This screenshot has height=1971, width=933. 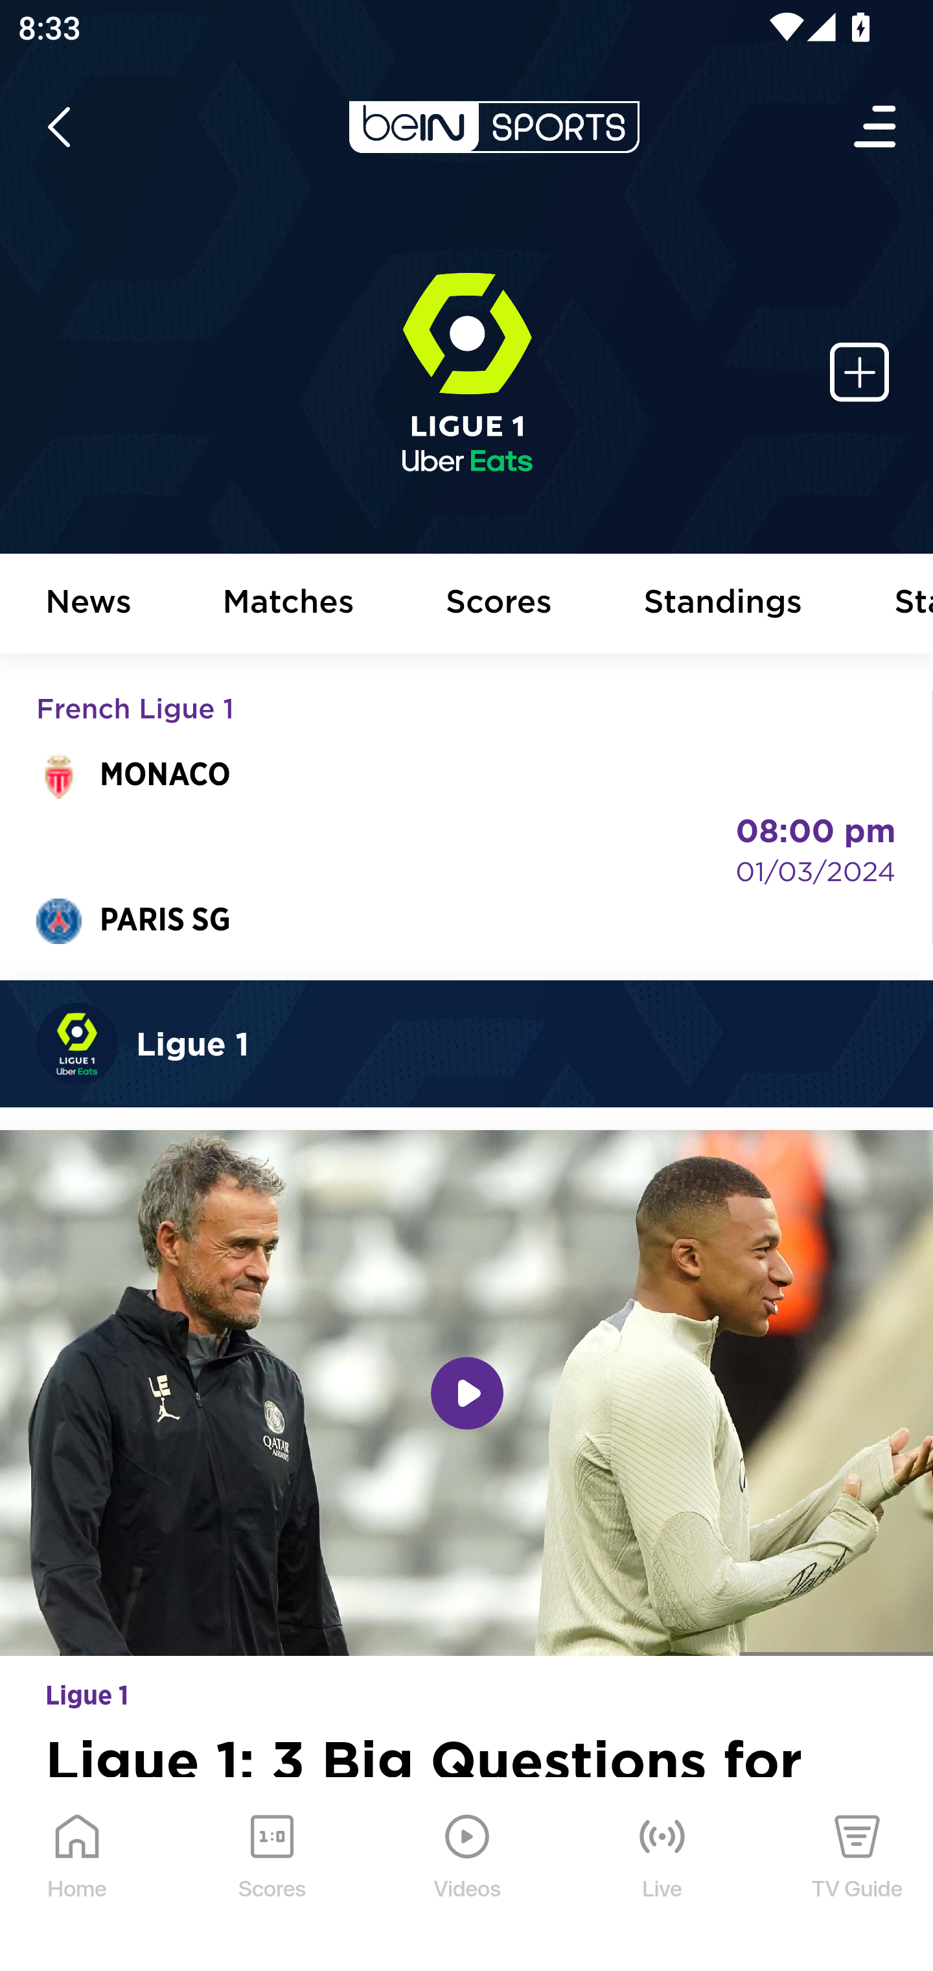 What do you see at coordinates (494, 127) in the screenshot?
I see `en-us?platform=mobile_android bein logo white` at bounding box center [494, 127].